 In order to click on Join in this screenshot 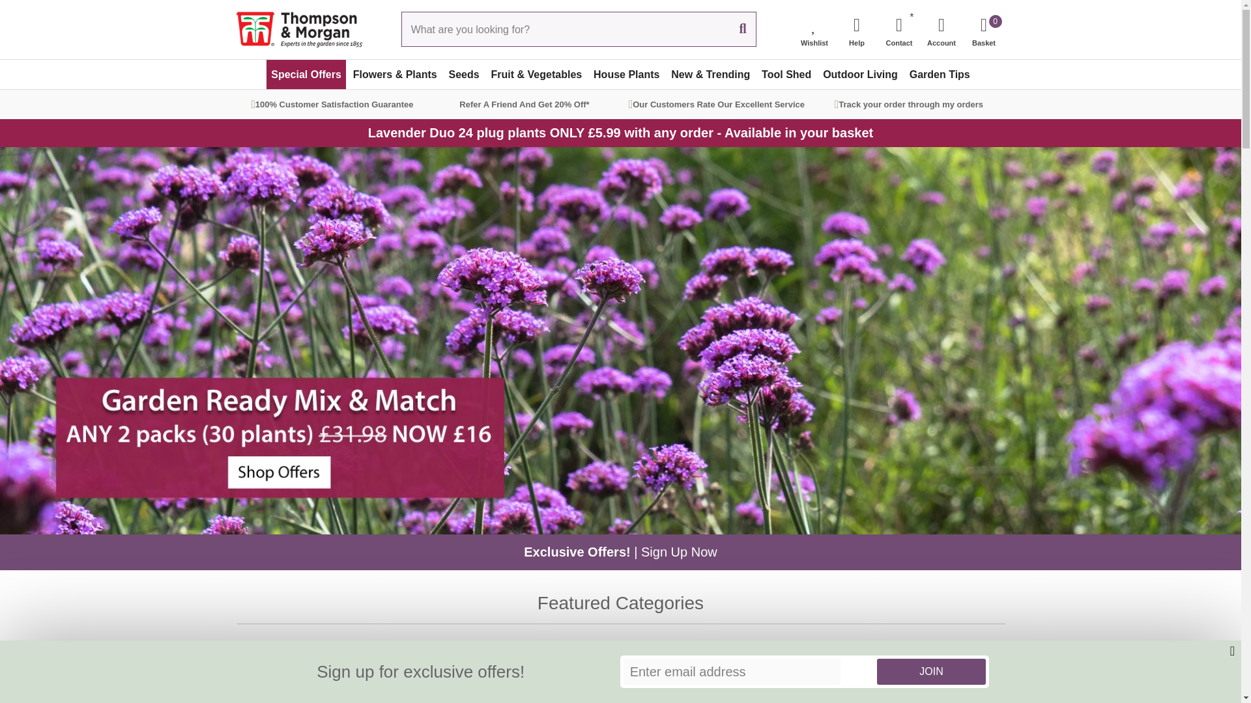, I will do `click(930, 671)`.